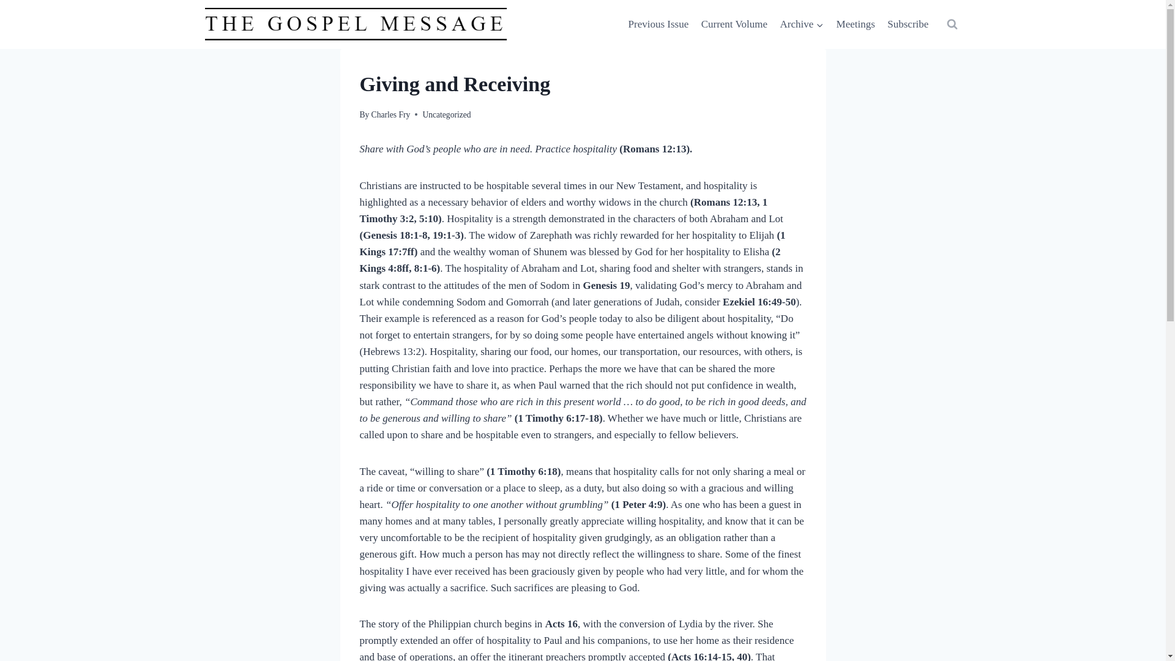 This screenshot has height=661, width=1175. Describe the element at coordinates (856, 24) in the screenshot. I see `Meetings` at that location.